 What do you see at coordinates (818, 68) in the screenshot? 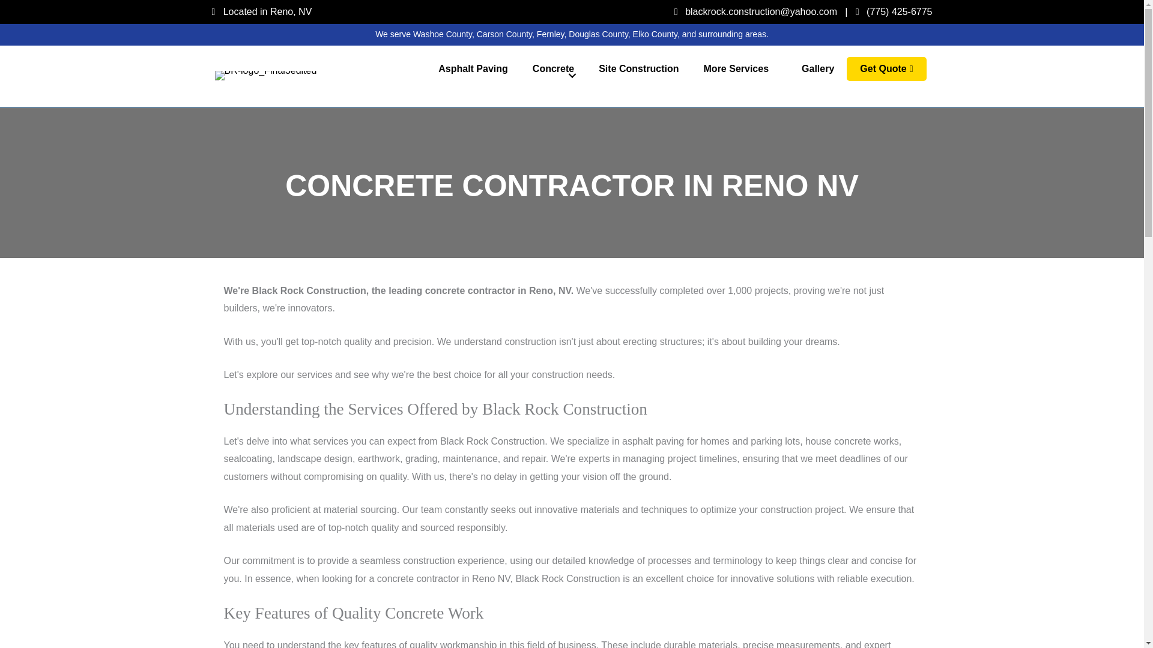
I see `Gallery` at bounding box center [818, 68].